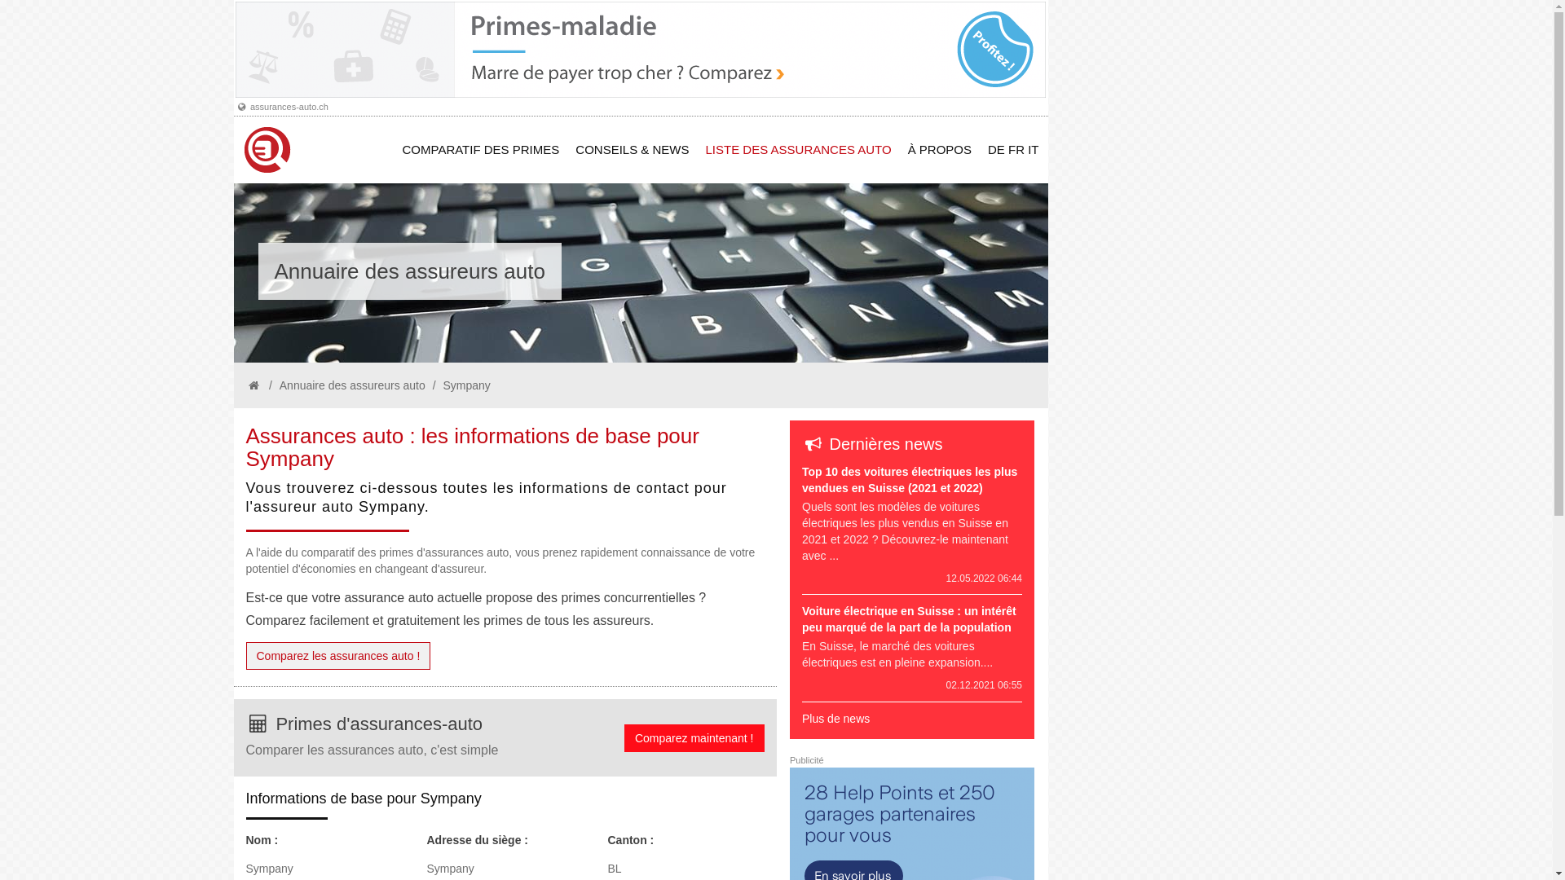 This screenshot has height=880, width=1565. What do you see at coordinates (640, 50) in the screenshot?
I see `3rd party ad content` at bounding box center [640, 50].